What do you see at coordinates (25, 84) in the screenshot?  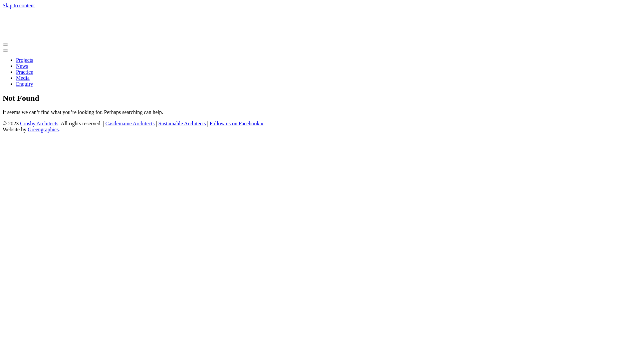 I see `Enquiry` at bounding box center [25, 84].